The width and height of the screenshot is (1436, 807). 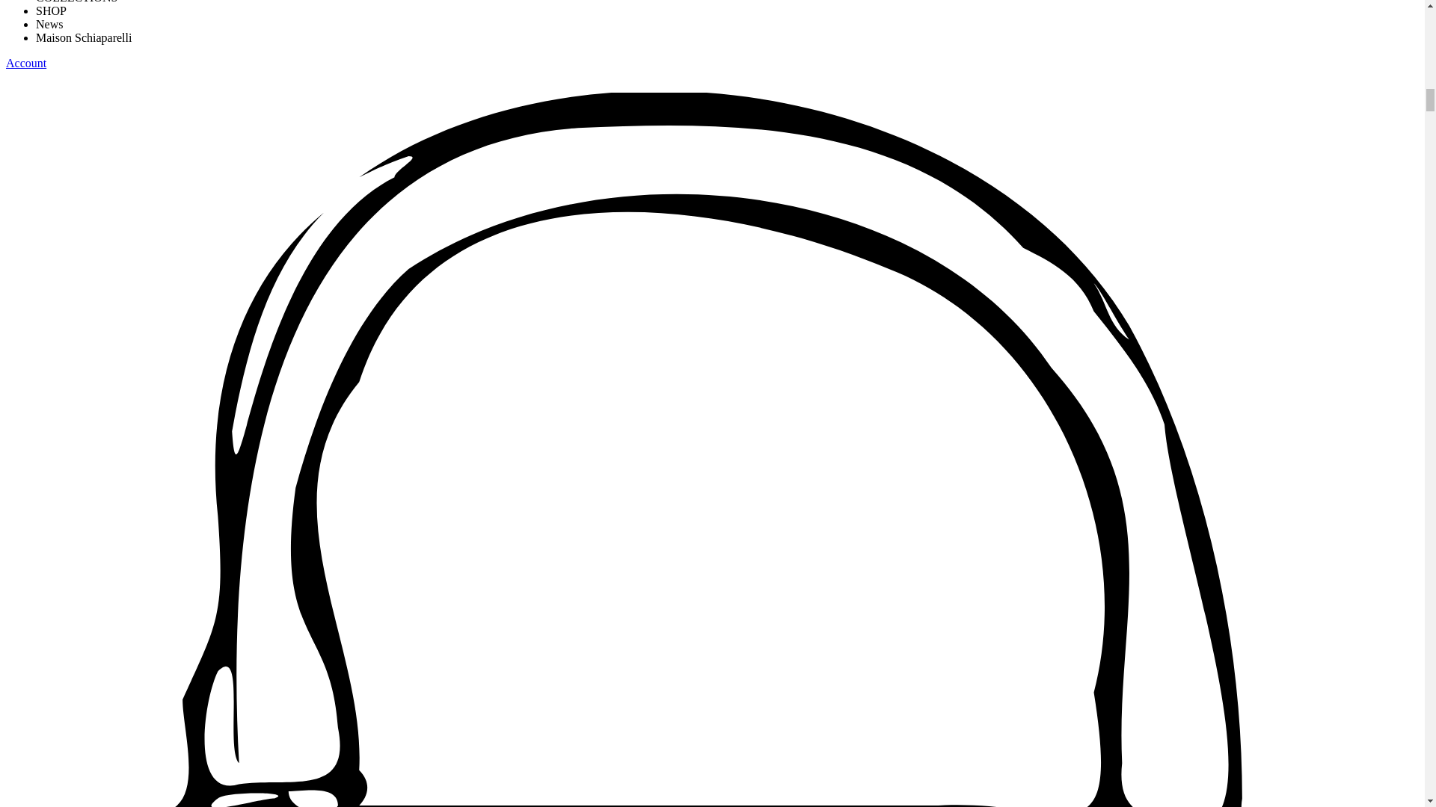 I want to click on Maison Schiaparelli, so click(x=84, y=37).